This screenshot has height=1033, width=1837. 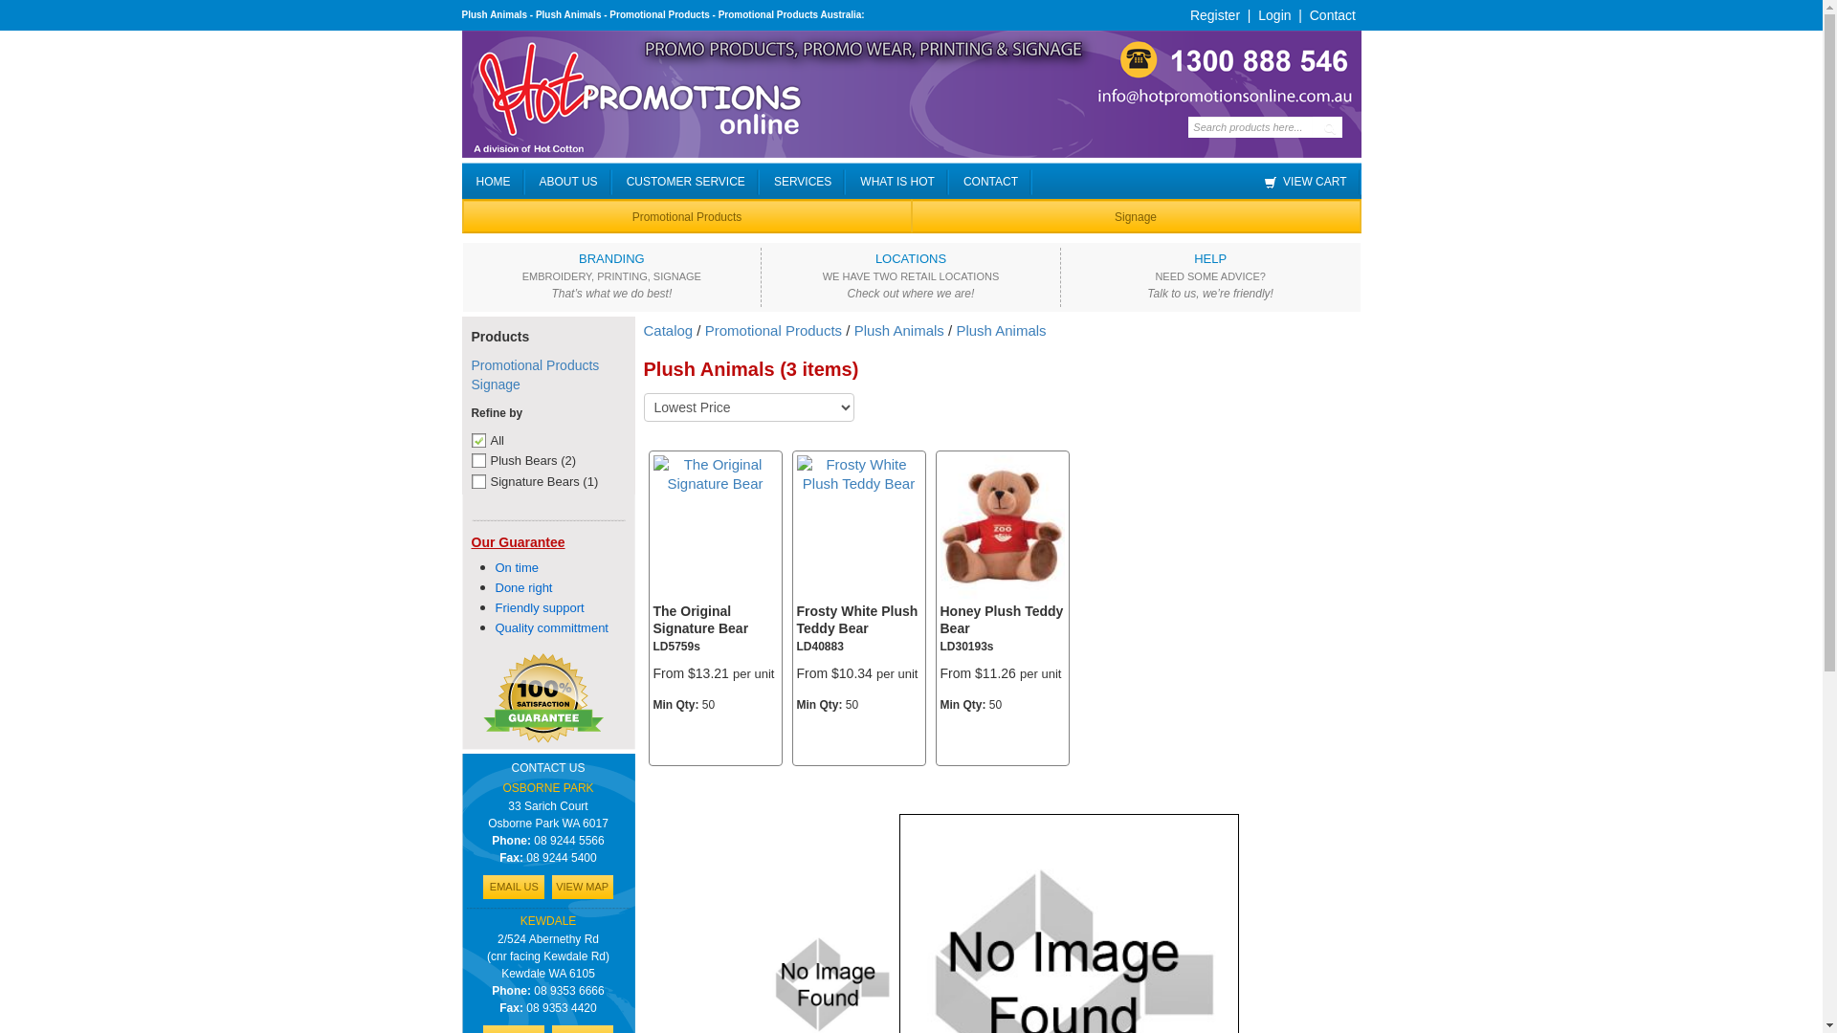 What do you see at coordinates (1001, 620) in the screenshot?
I see `Honey Plush Teddy Bear` at bounding box center [1001, 620].